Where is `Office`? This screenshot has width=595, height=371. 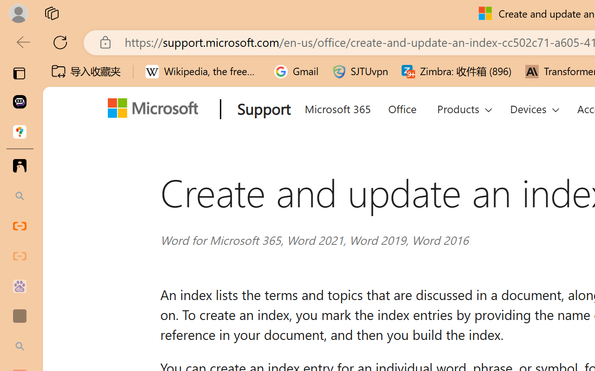
Office is located at coordinates (402, 108).